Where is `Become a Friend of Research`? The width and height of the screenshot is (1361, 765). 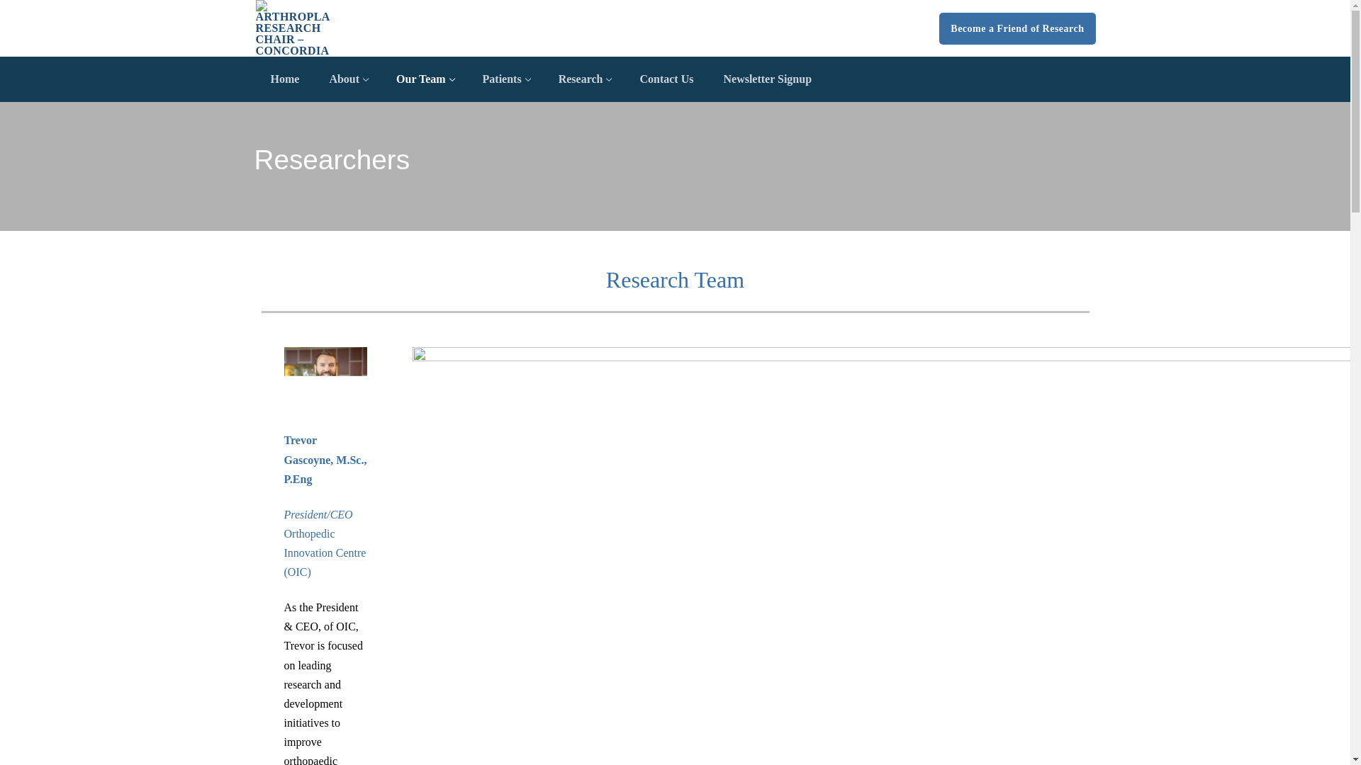
Become a Friend of Research is located at coordinates (1016, 28).